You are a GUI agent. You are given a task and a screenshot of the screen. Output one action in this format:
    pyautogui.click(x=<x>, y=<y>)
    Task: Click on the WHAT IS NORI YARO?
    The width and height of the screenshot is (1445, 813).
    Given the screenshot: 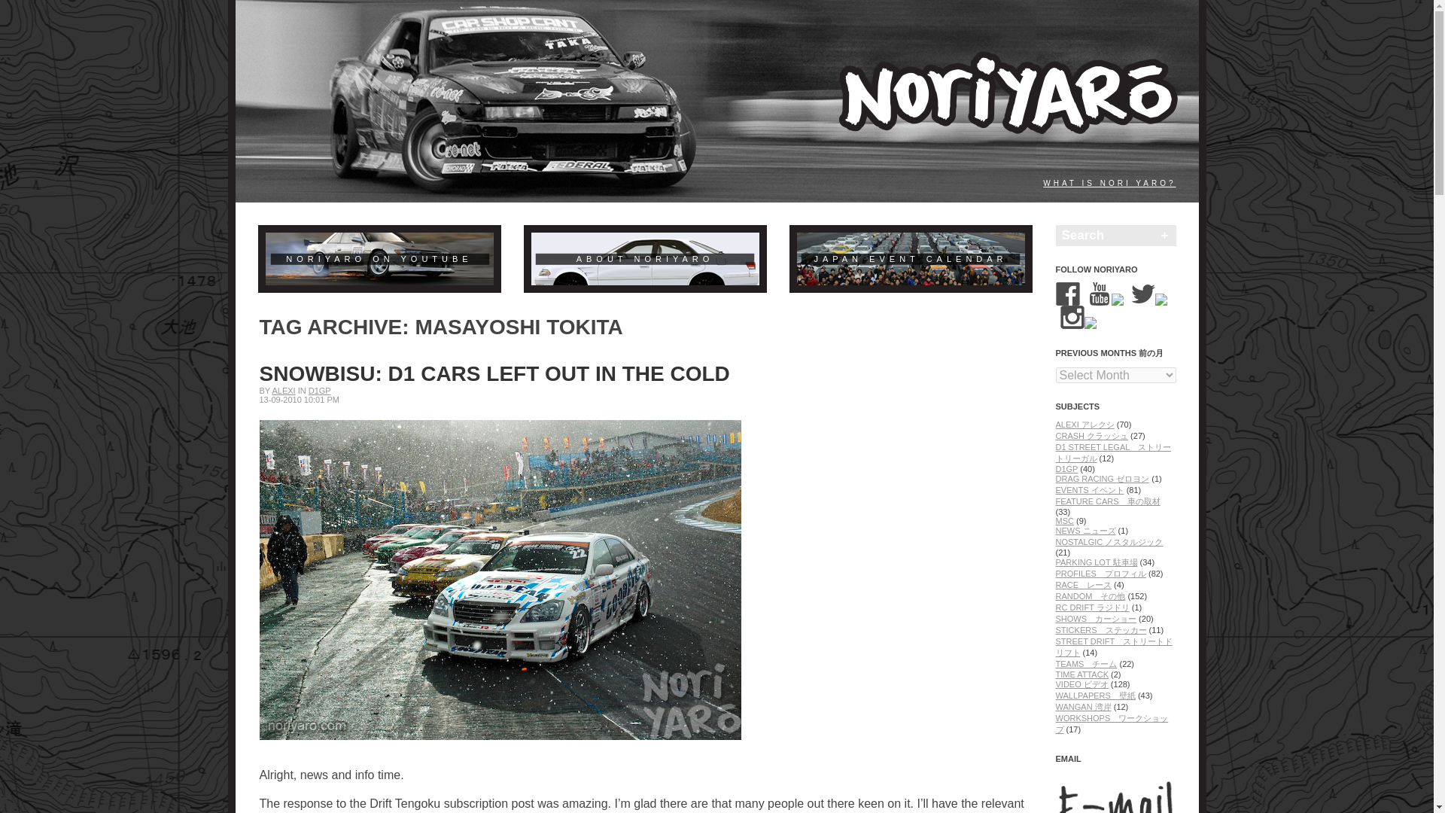 What is the action you would take?
    pyautogui.click(x=1109, y=183)
    